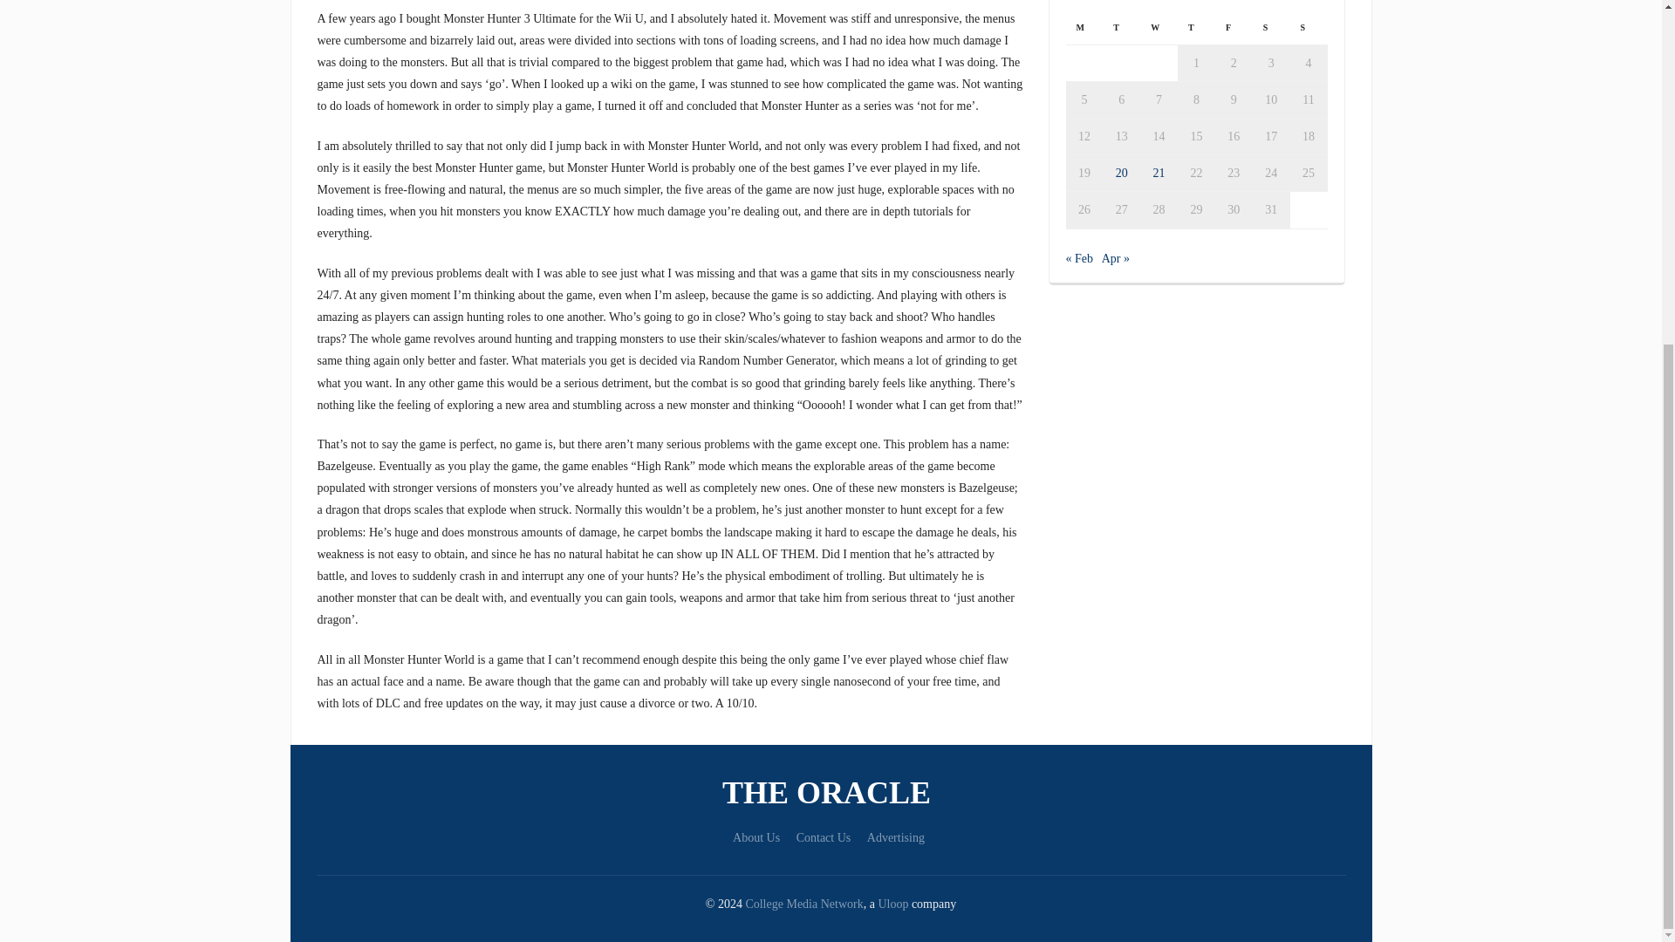  What do you see at coordinates (803, 904) in the screenshot?
I see `College Media Network` at bounding box center [803, 904].